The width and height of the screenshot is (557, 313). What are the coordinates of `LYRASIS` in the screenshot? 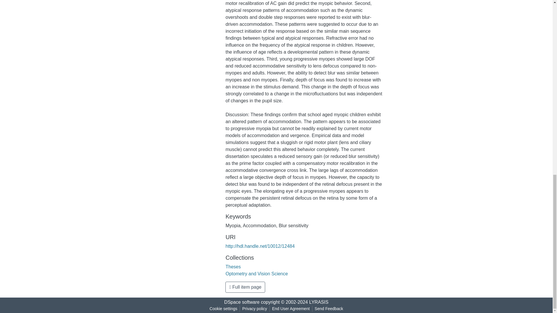 It's located at (319, 302).